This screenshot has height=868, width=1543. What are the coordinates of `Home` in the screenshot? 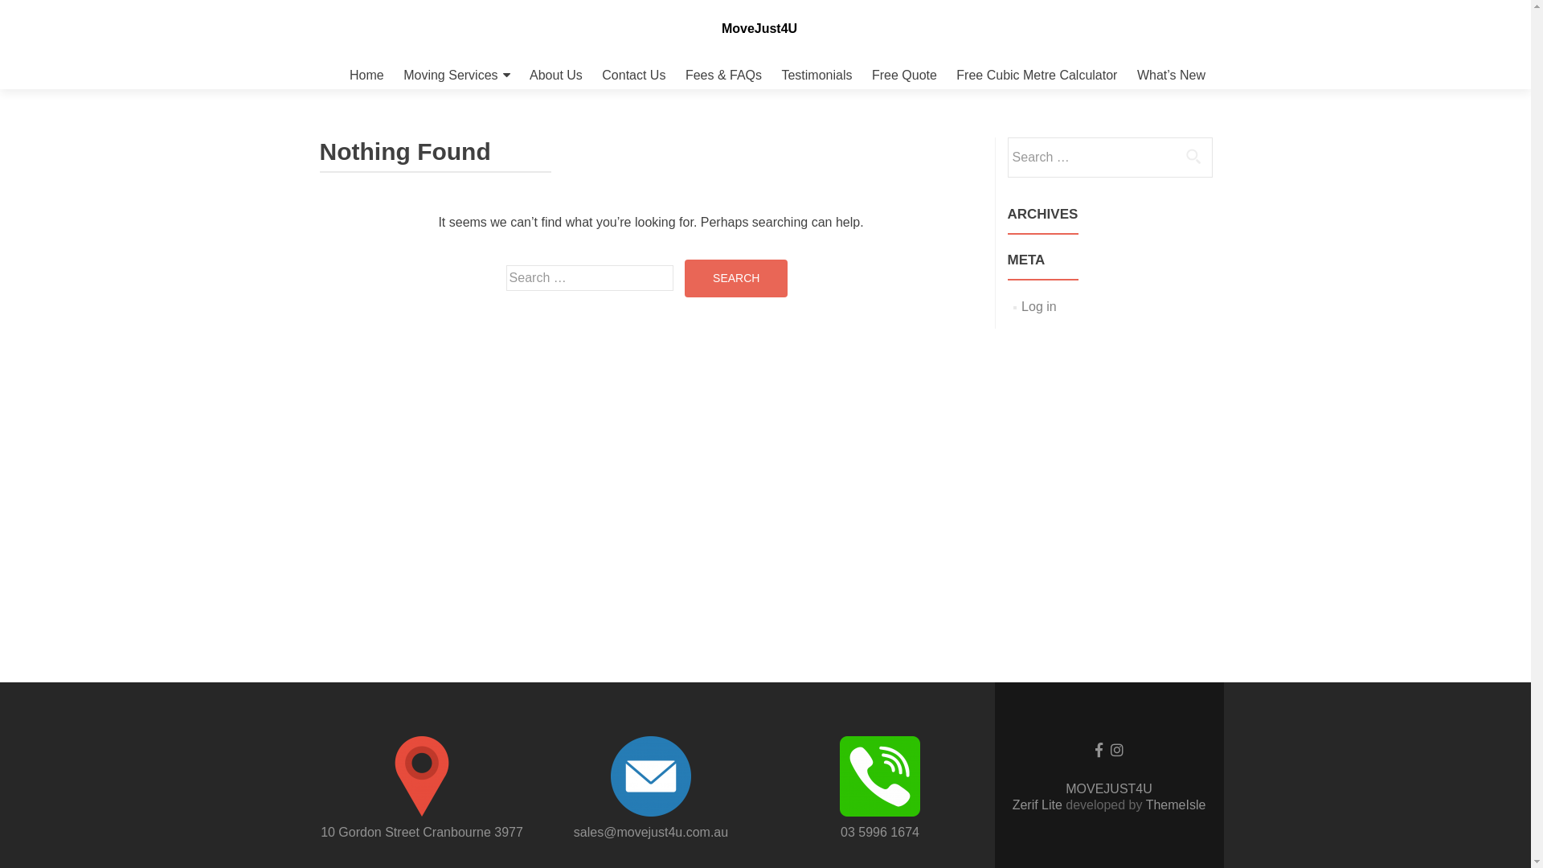 It's located at (366, 76).